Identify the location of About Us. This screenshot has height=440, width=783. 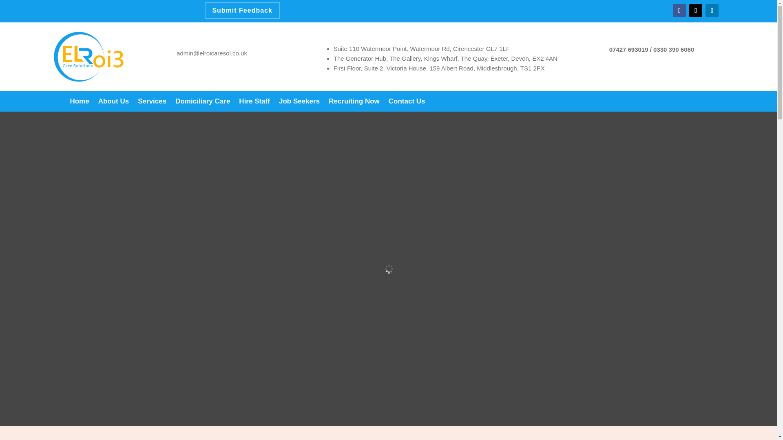
(113, 103).